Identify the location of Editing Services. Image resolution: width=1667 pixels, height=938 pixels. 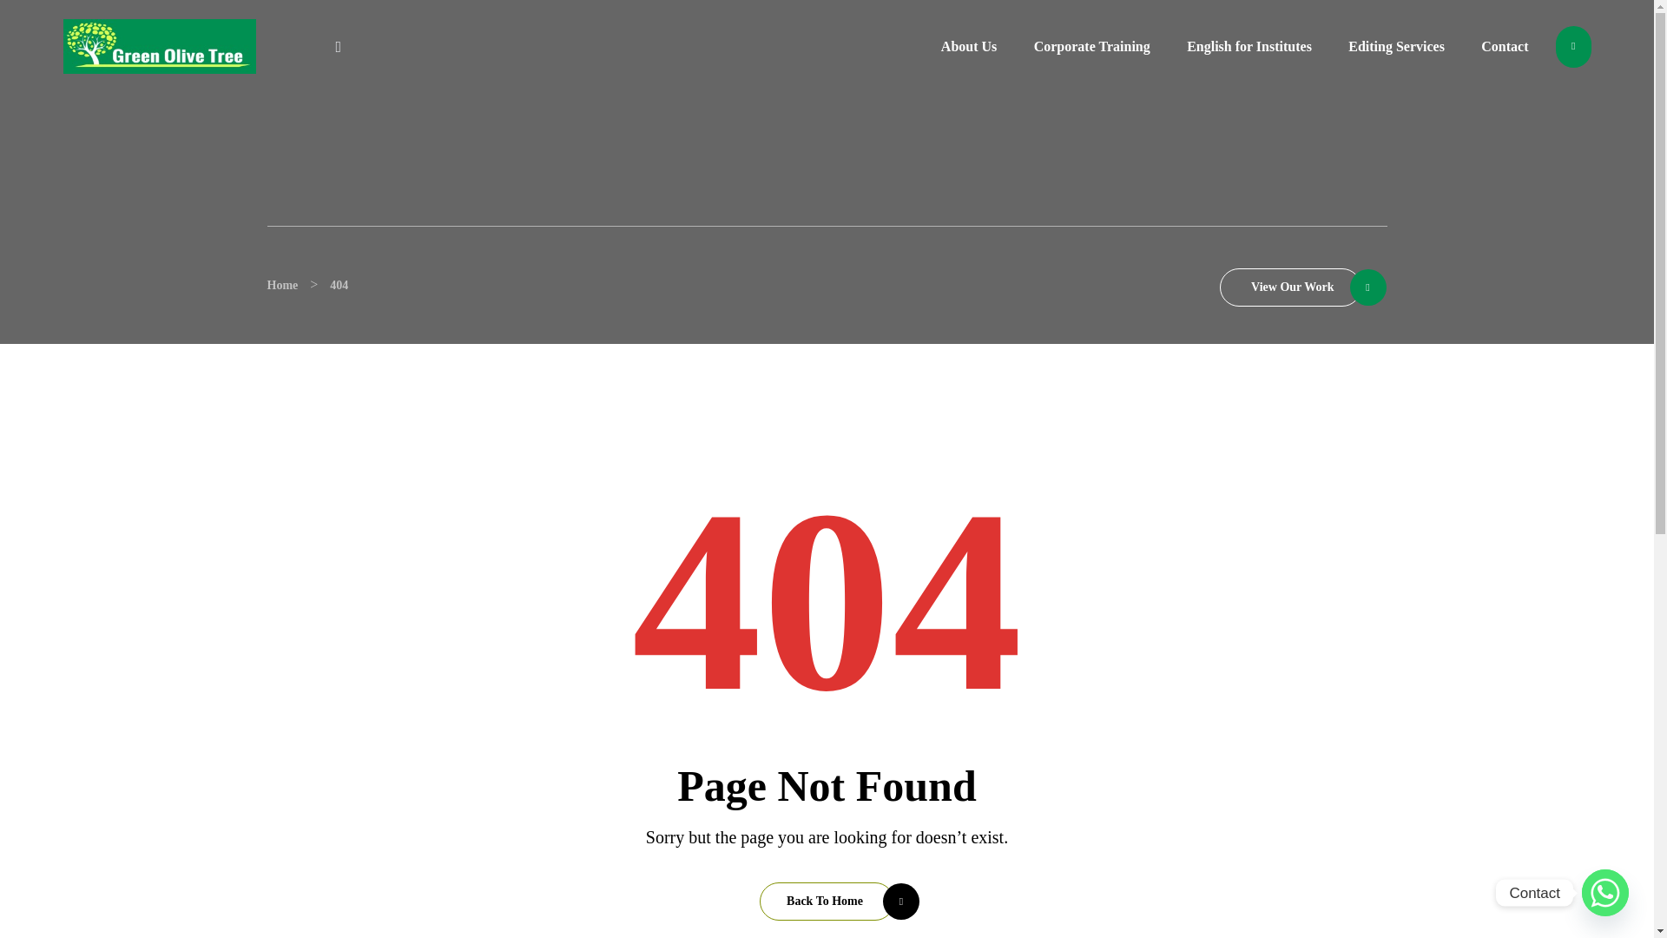
(1396, 46).